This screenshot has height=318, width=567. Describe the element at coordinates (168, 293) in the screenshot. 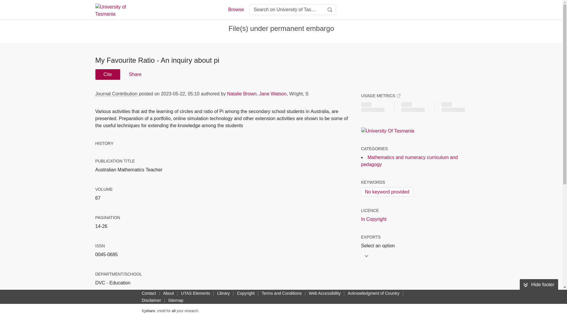

I see `About` at that location.